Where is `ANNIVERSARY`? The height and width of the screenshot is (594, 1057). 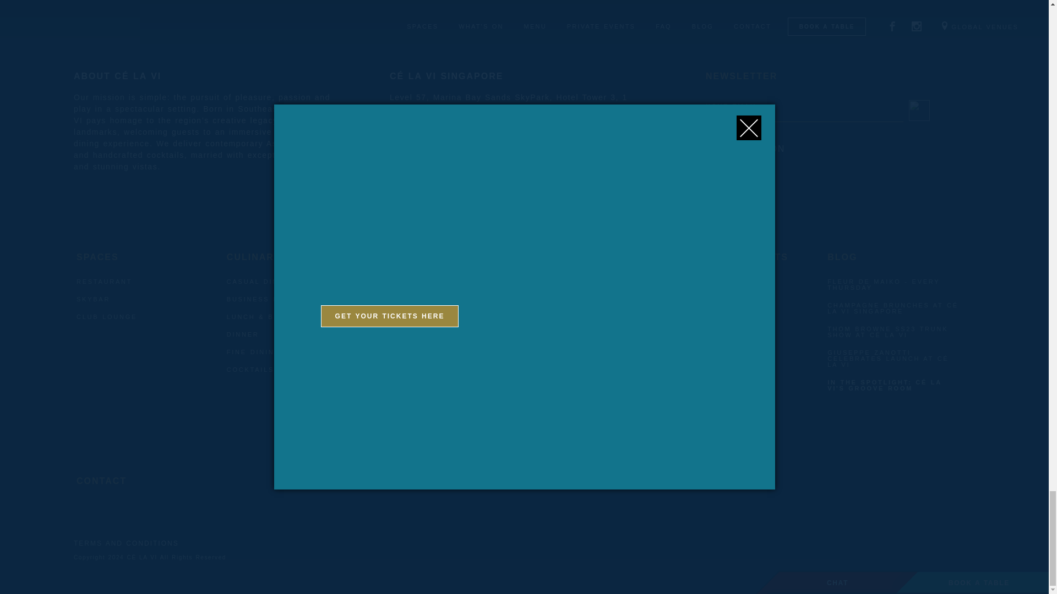 ANNIVERSARY is located at coordinates (556, 370).